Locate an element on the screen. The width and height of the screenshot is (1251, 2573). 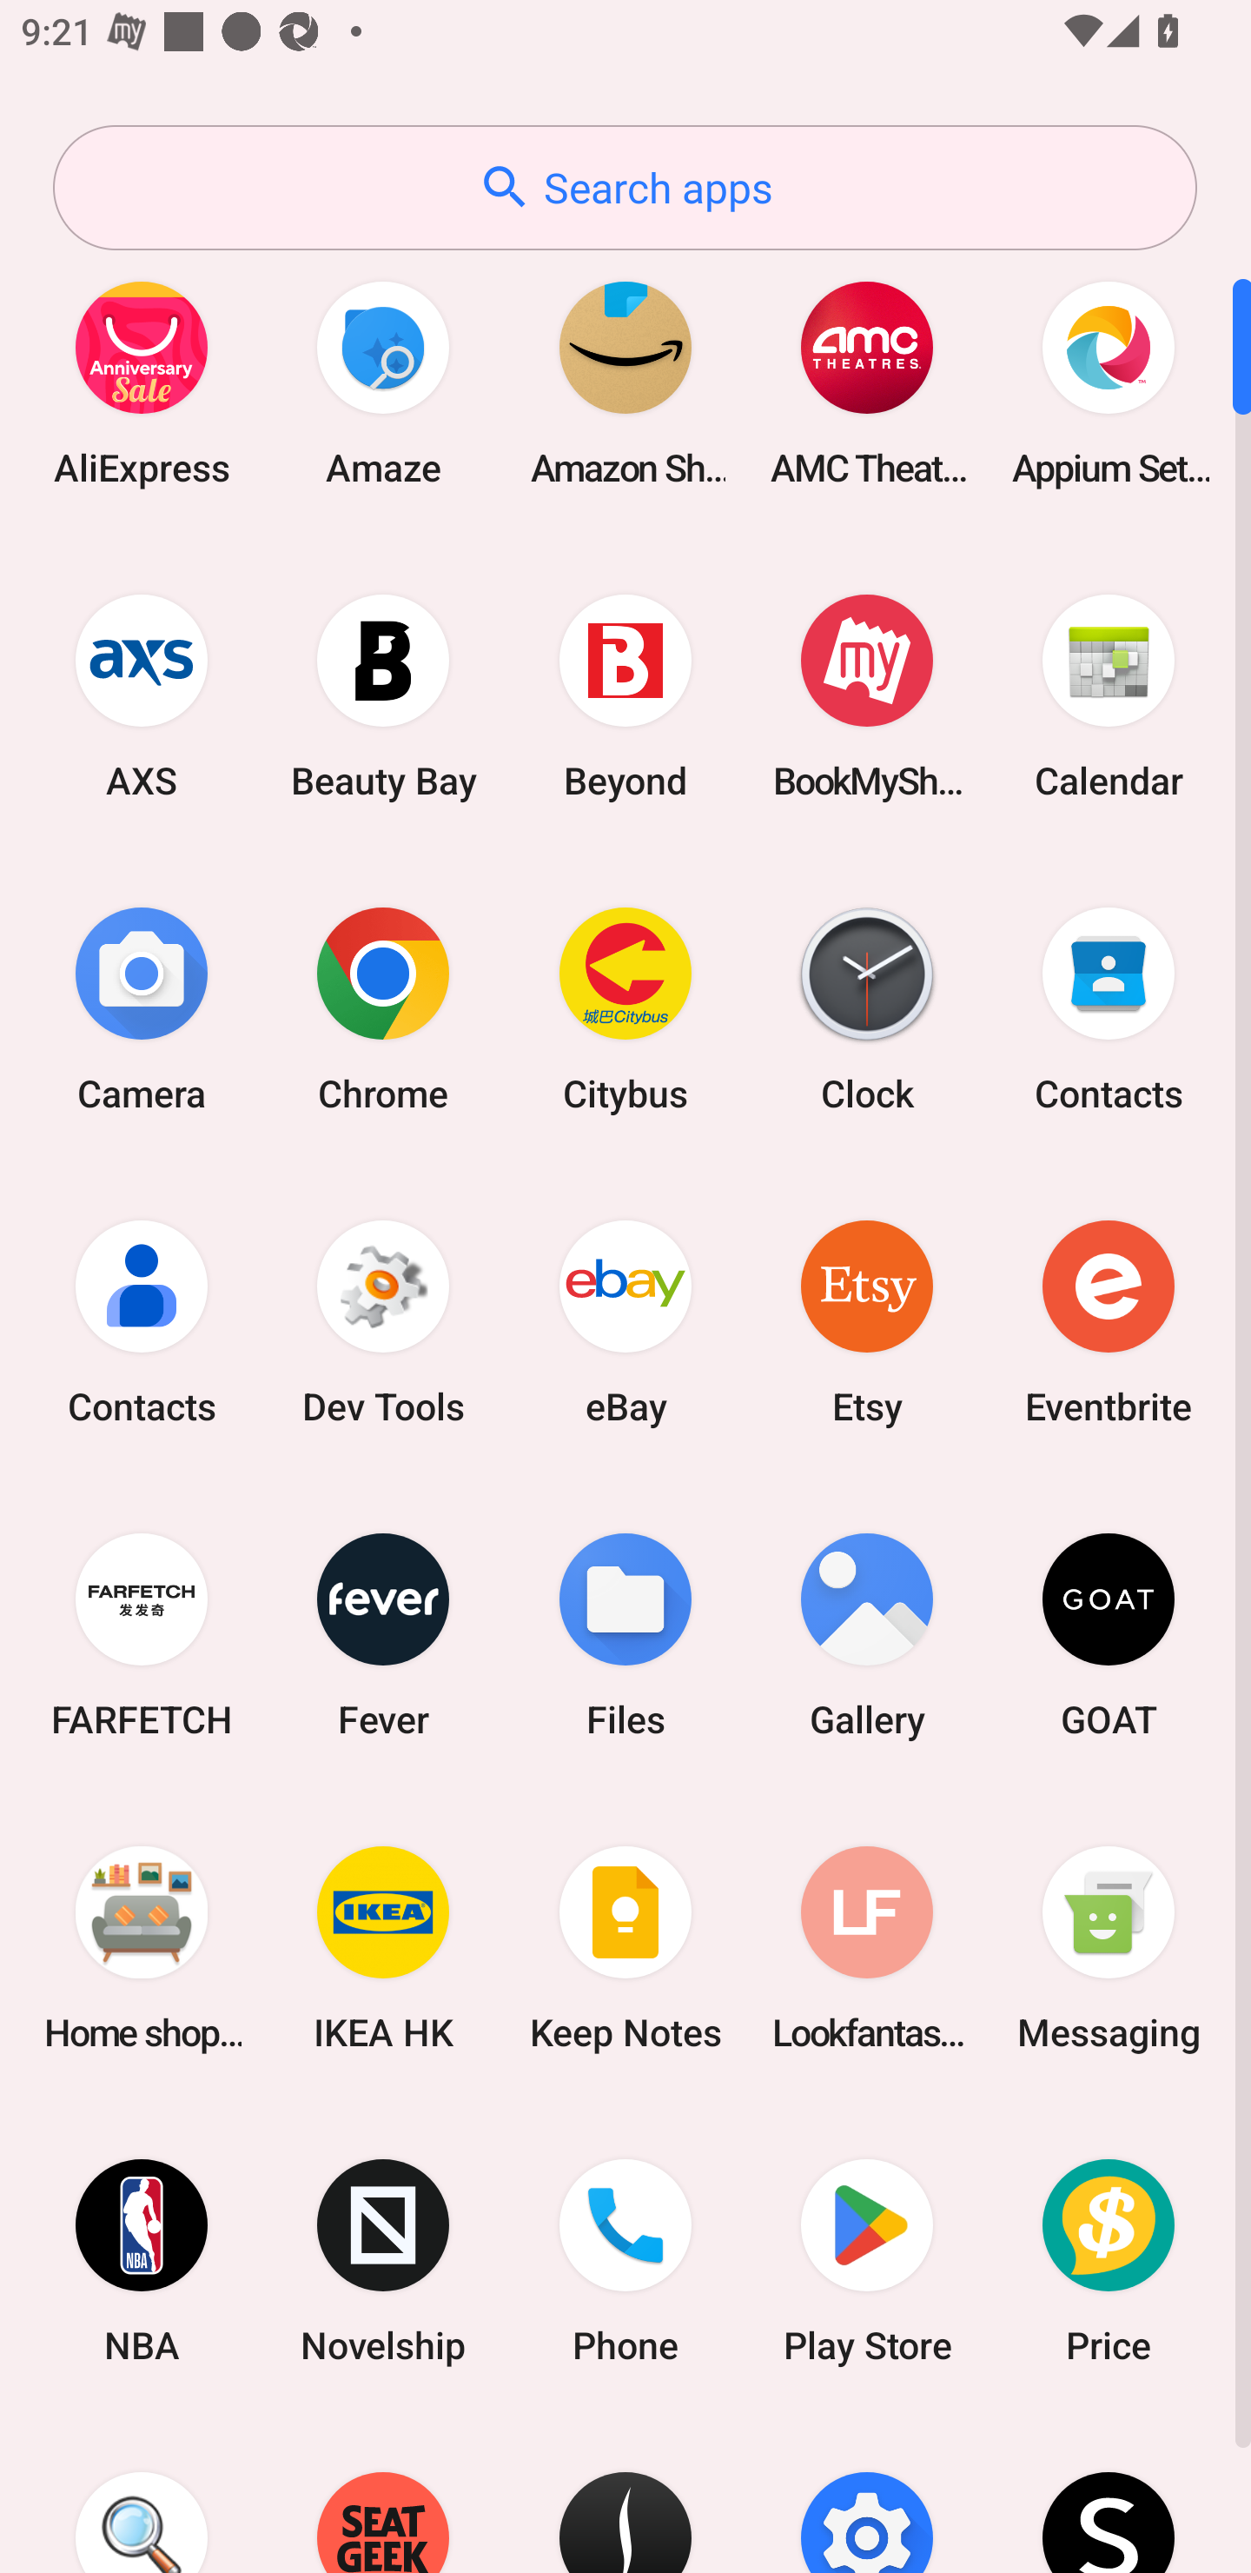
Appium Settings is located at coordinates (1109, 382).